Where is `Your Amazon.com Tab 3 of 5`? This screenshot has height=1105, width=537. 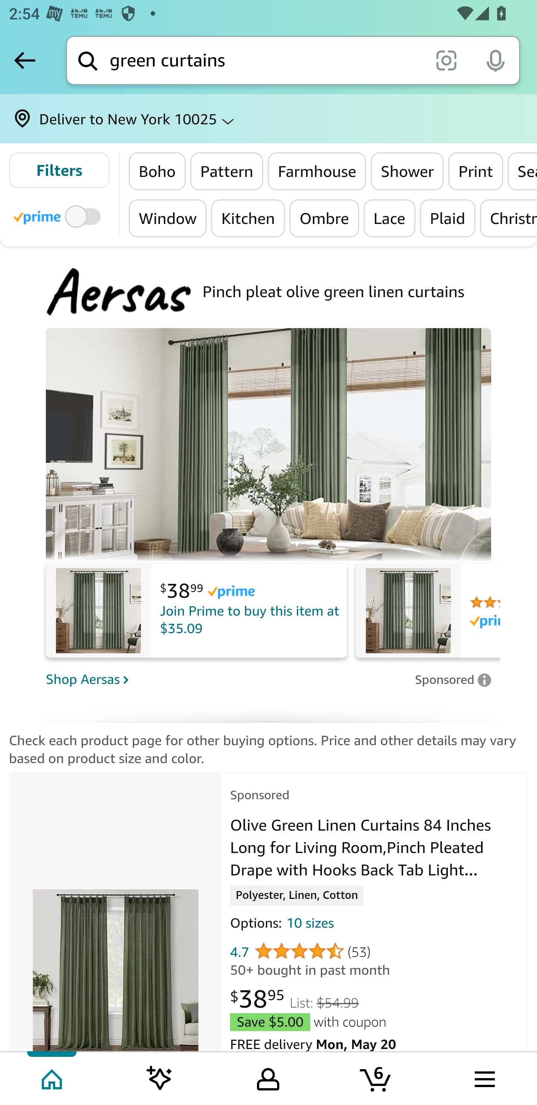 Your Amazon.com Tab 3 of 5 is located at coordinates (268, 1078).